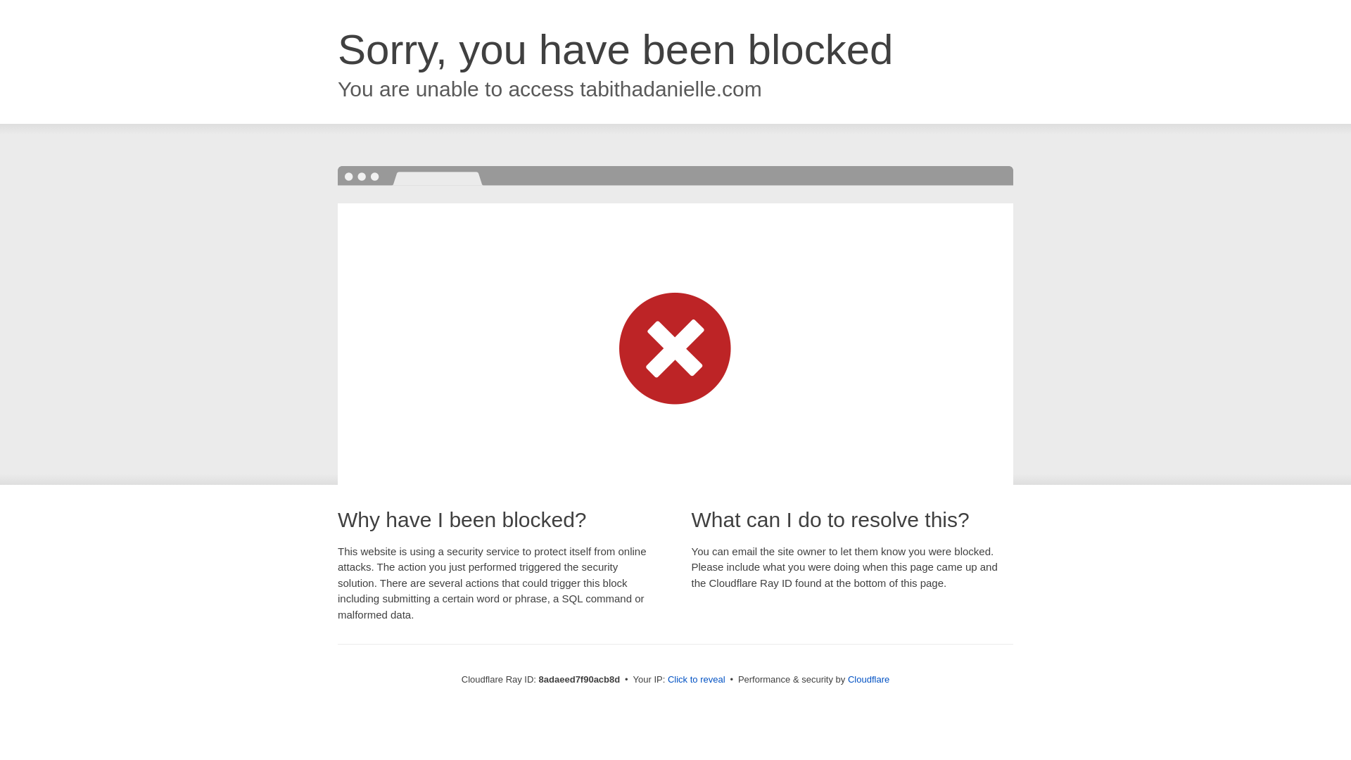  What do you see at coordinates (868, 679) in the screenshot?
I see `Cloudflare` at bounding box center [868, 679].